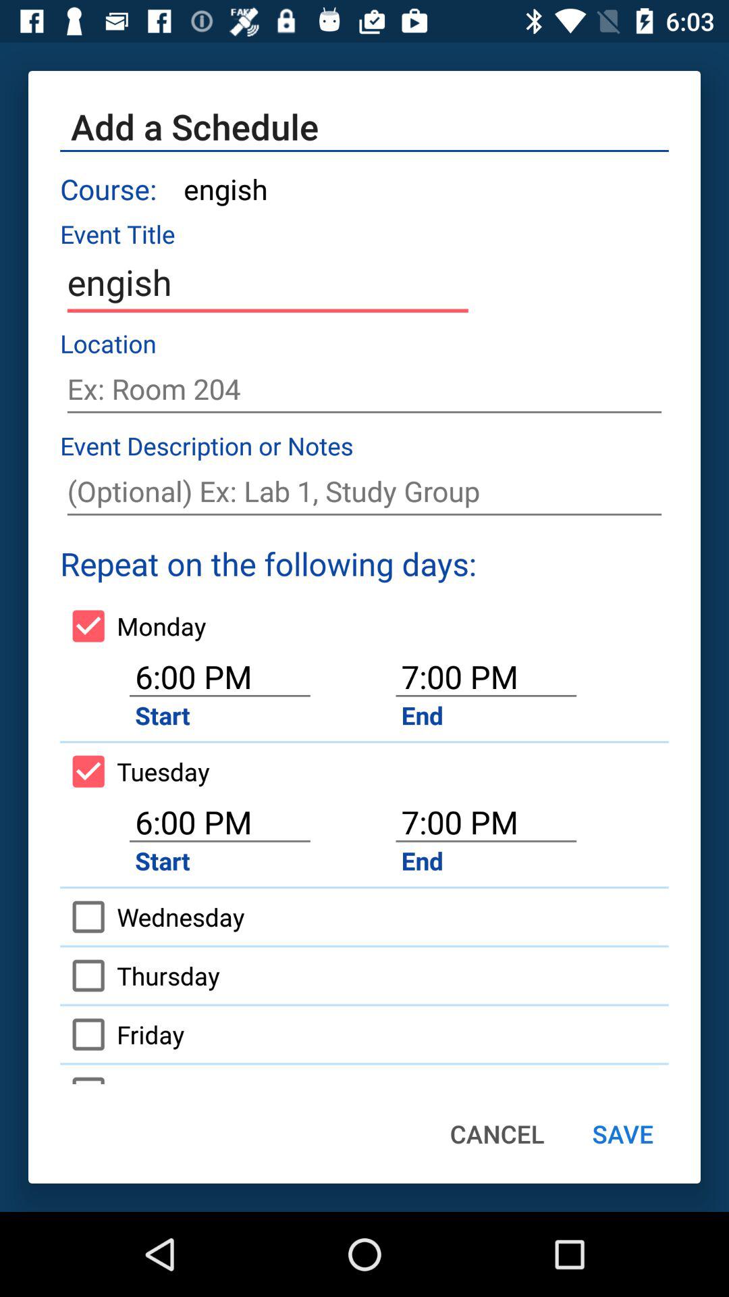 The width and height of the screenshot is (729, 1297). Describe the element at coordinates (364, 492) in the screenshot. I see `enter event notes` at that location.